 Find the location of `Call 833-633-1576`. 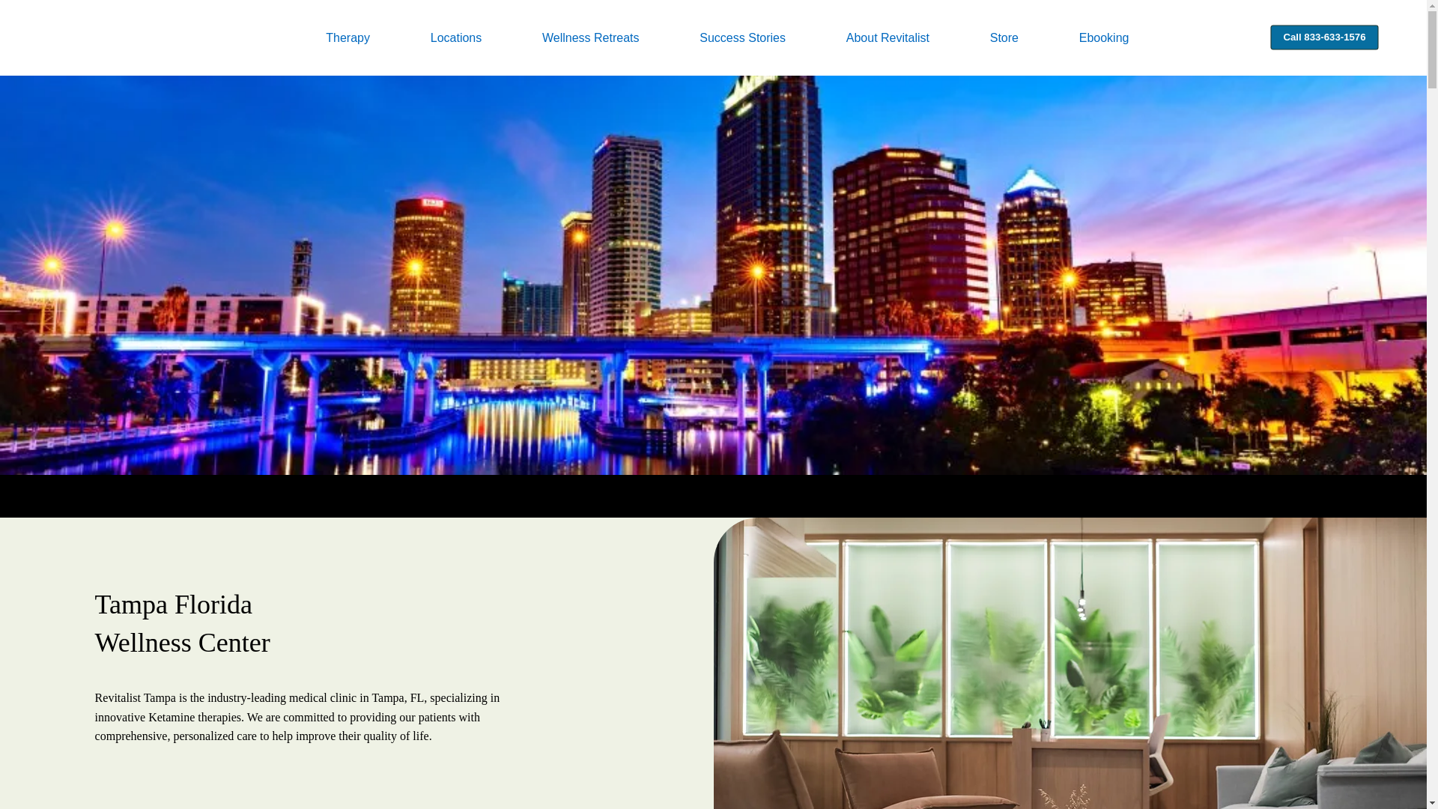

Call 833-633-1576 is located at coordinates (1320, 36).